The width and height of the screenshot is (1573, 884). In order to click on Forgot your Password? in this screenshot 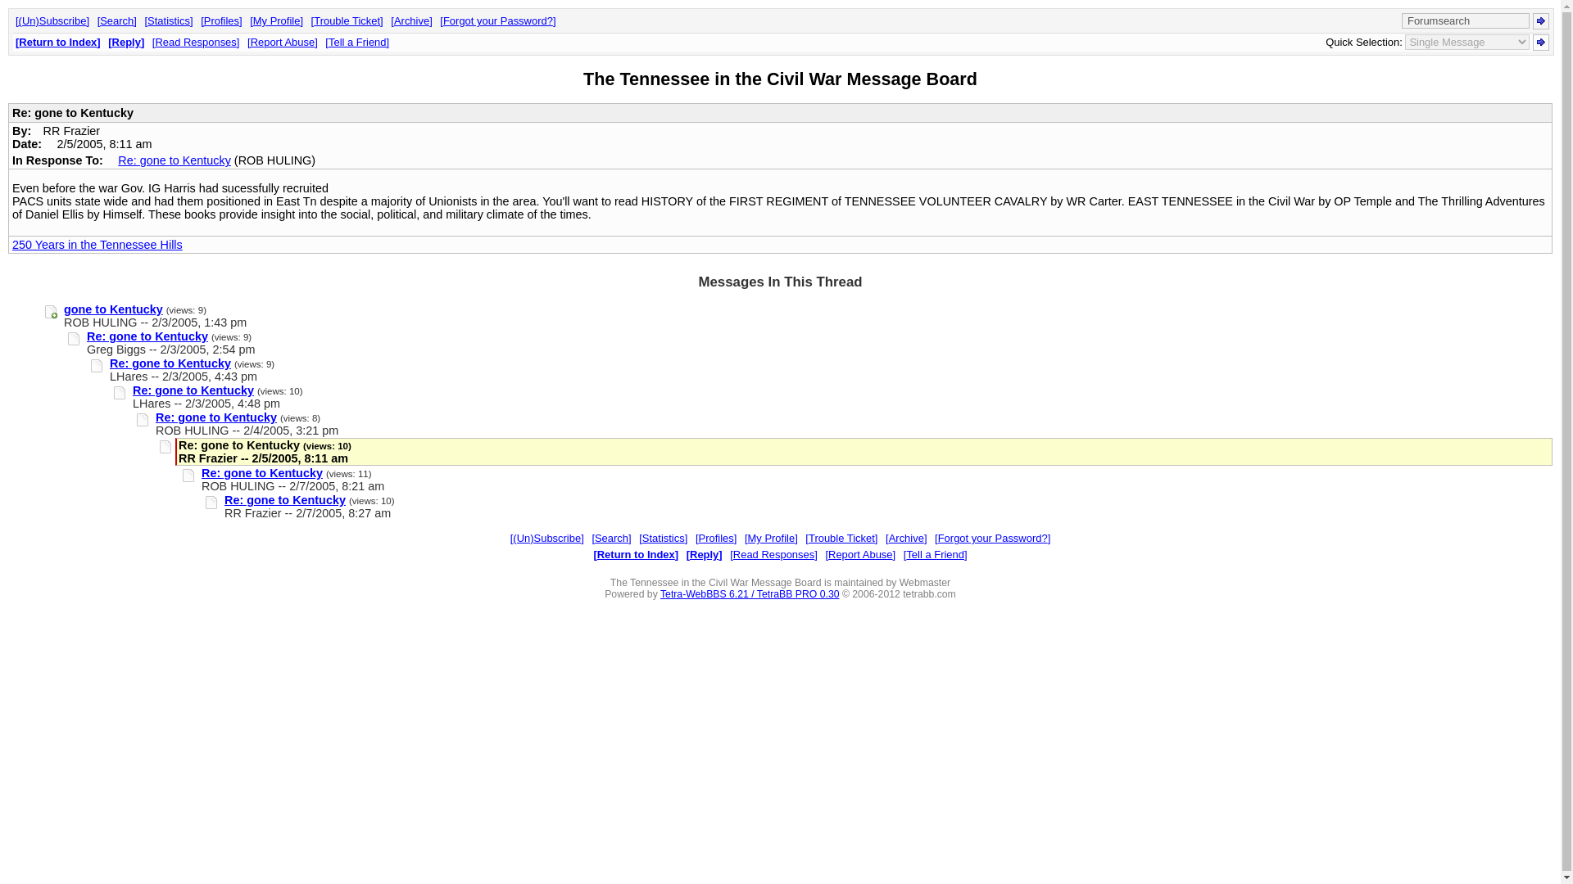, I will do `click(497, 21)`.